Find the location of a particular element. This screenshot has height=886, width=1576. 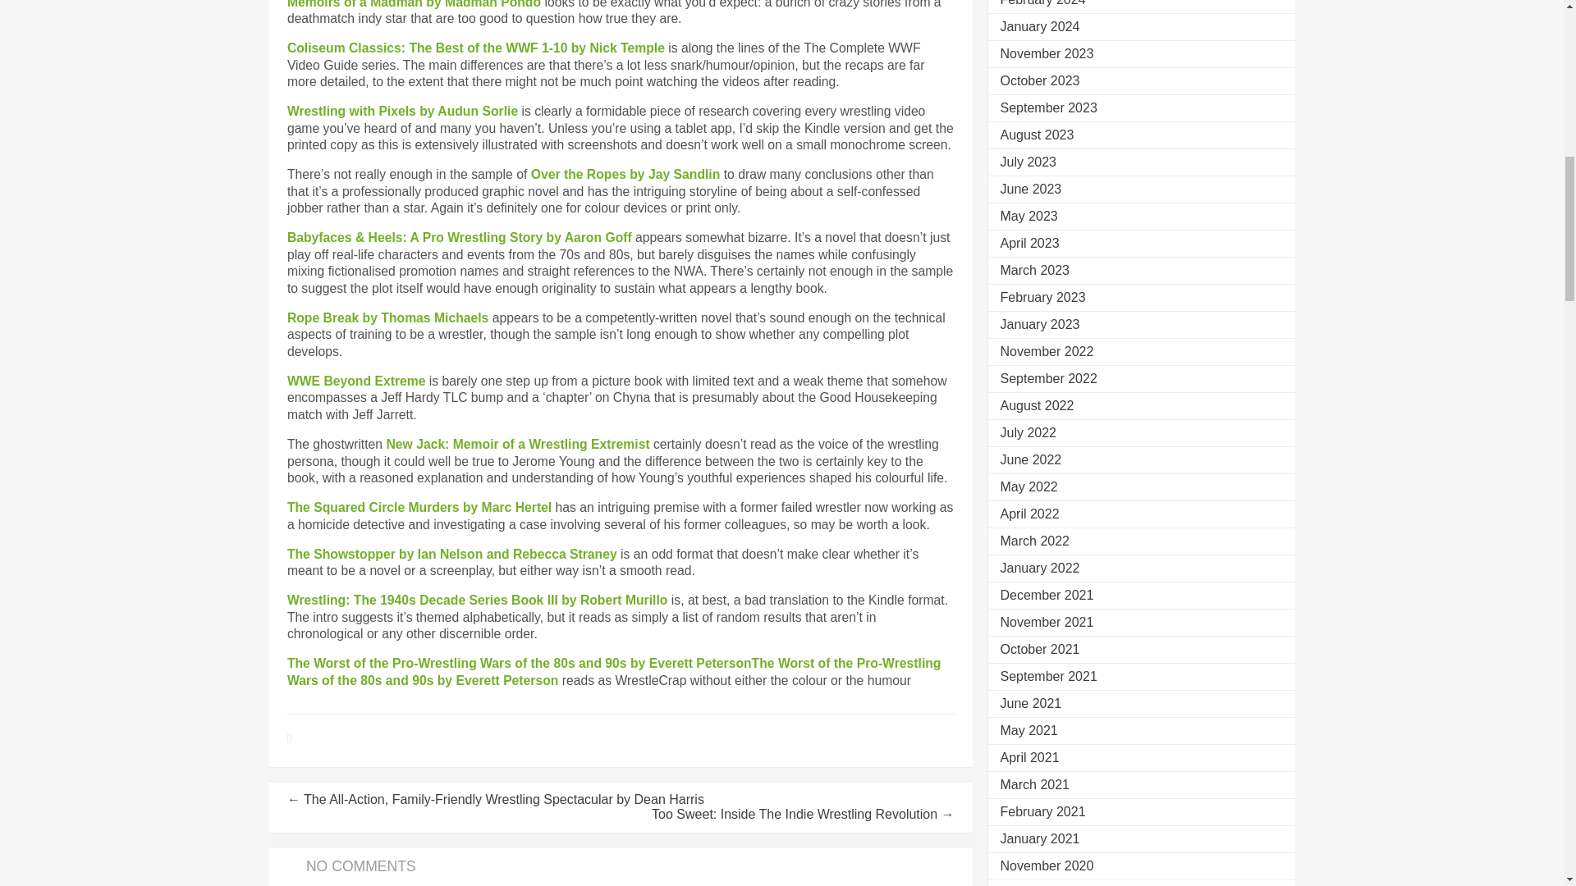

New Jack: Memoir of a Wrestling Extremist is located at coordinates (517, 444).